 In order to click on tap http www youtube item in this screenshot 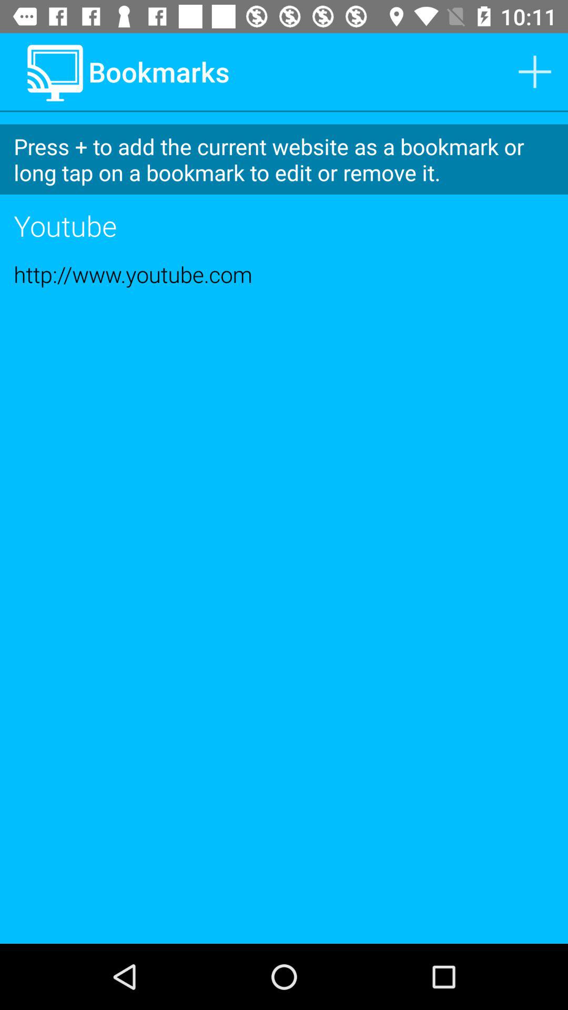, I will do `click(284, 274)`.